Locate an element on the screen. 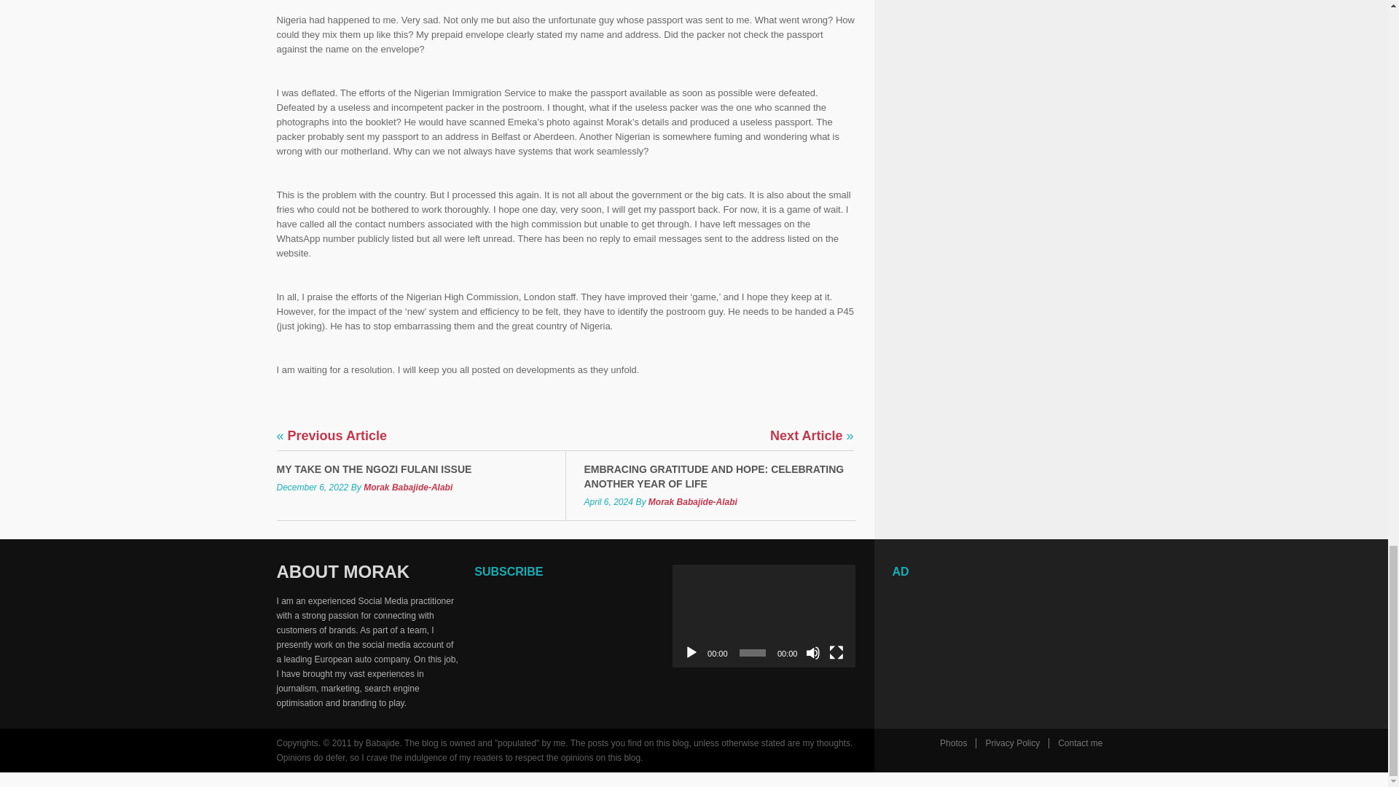 This screenshot has height=787, width=1399. MY TAKE ON THE NGOZI FULANI ISSUE is located at coordinates (412, 469).